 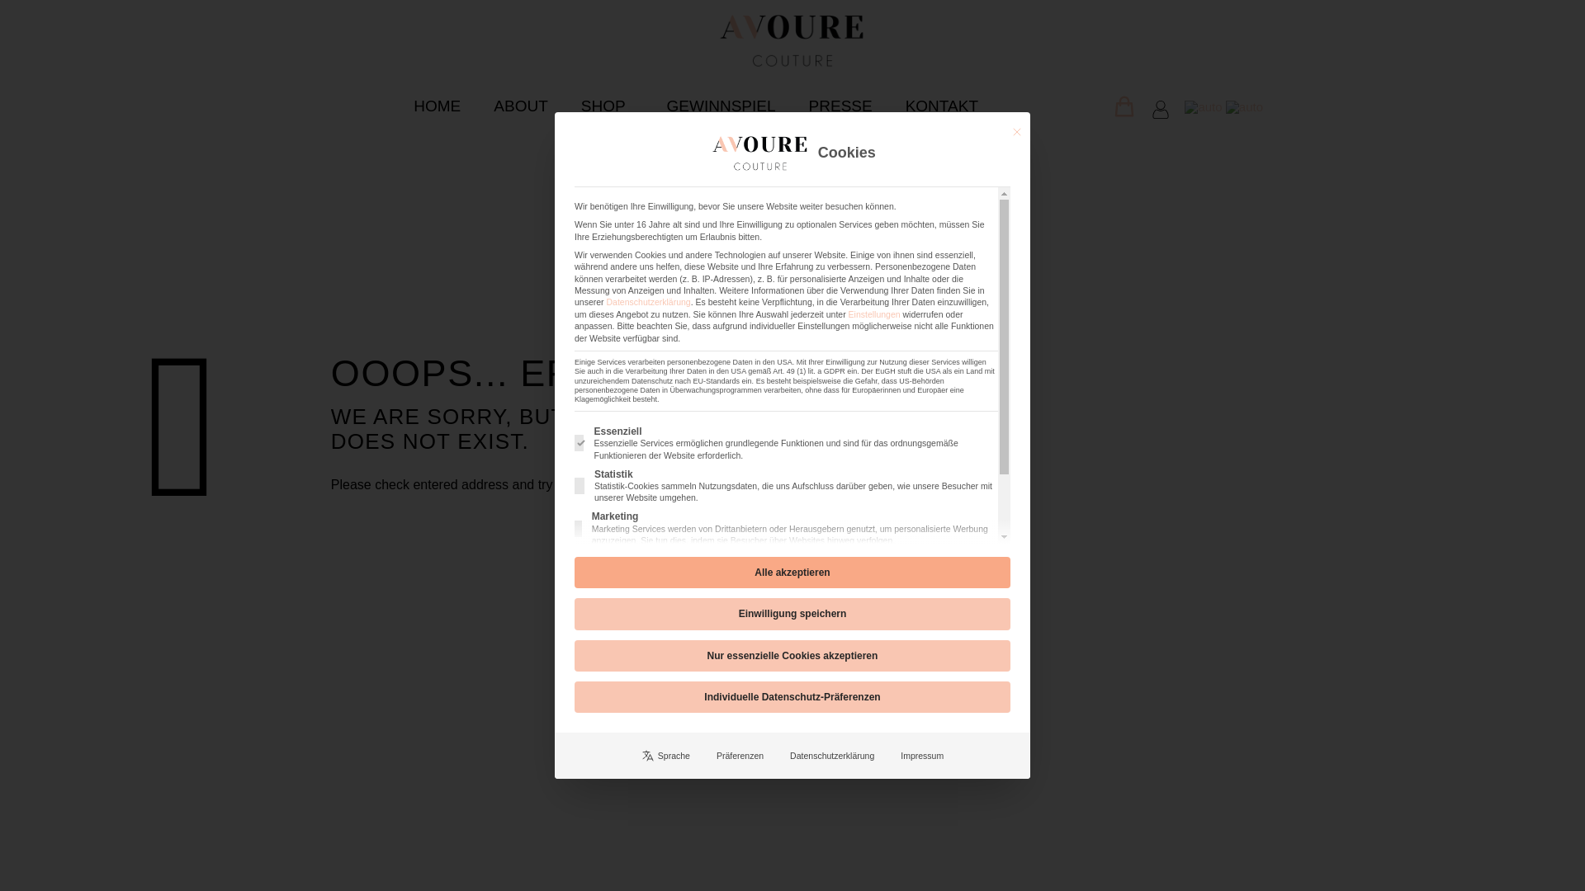 What do you see at coordinates (840, 106) in the screenshot?
I see `PRESSE` at bounding box center [840, 106].